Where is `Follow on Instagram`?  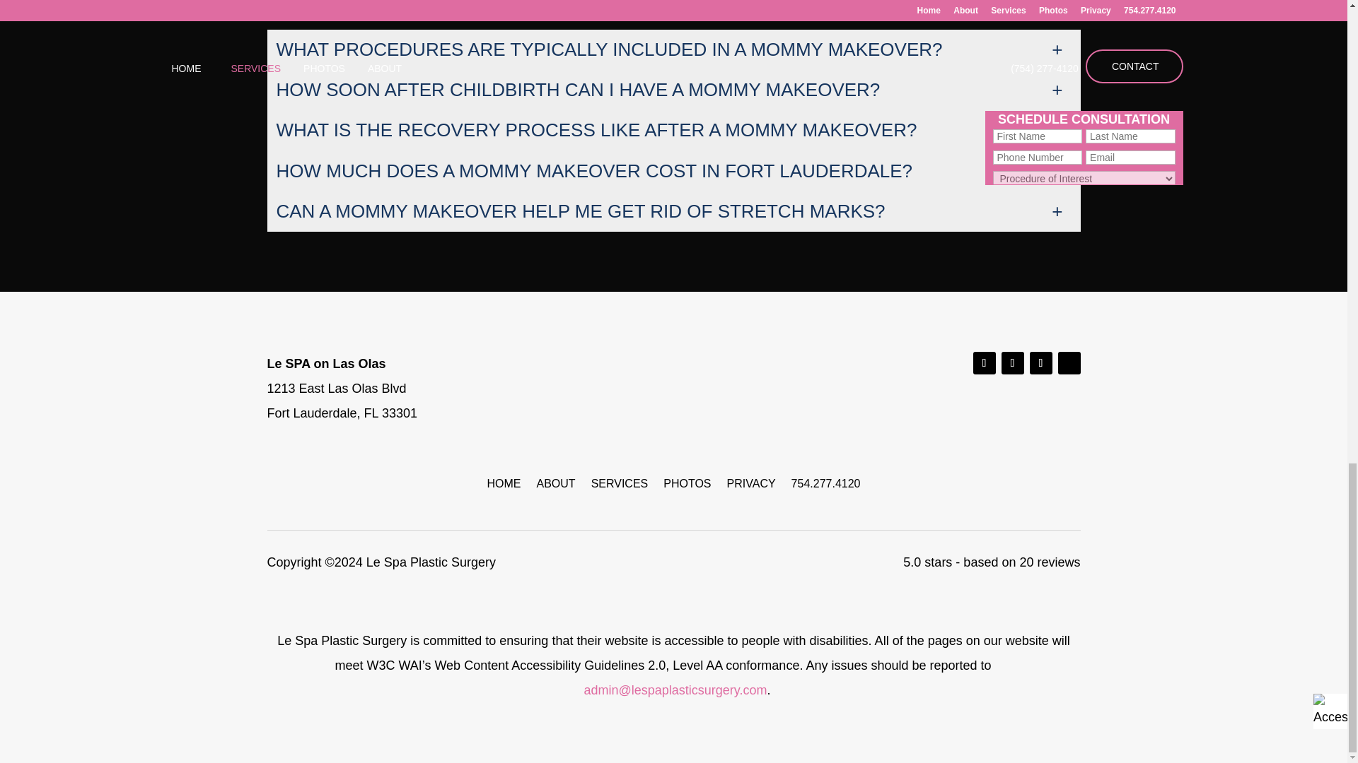
Follow on Instagram is located at coordinates (985, 363).